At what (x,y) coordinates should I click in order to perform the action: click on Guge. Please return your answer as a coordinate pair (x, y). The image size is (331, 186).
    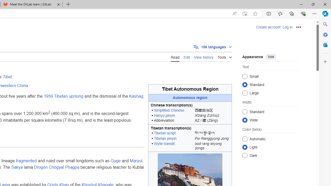
    Looking at the image, I should click on (116, 160).